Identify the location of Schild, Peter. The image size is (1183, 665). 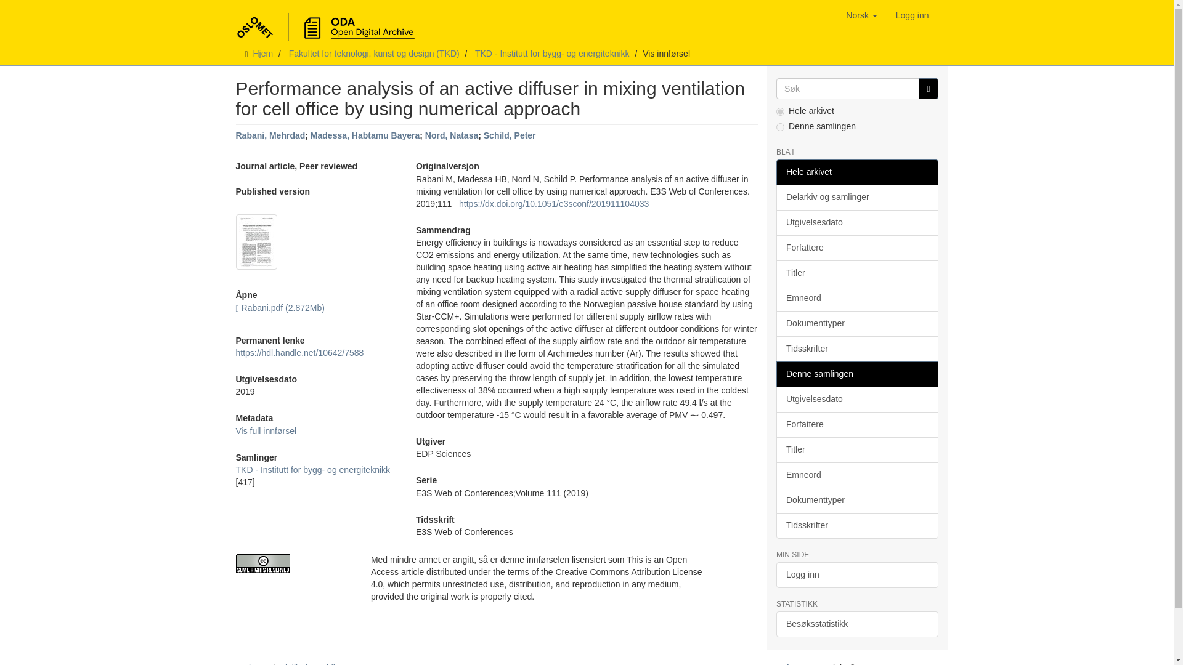
(510, 135).